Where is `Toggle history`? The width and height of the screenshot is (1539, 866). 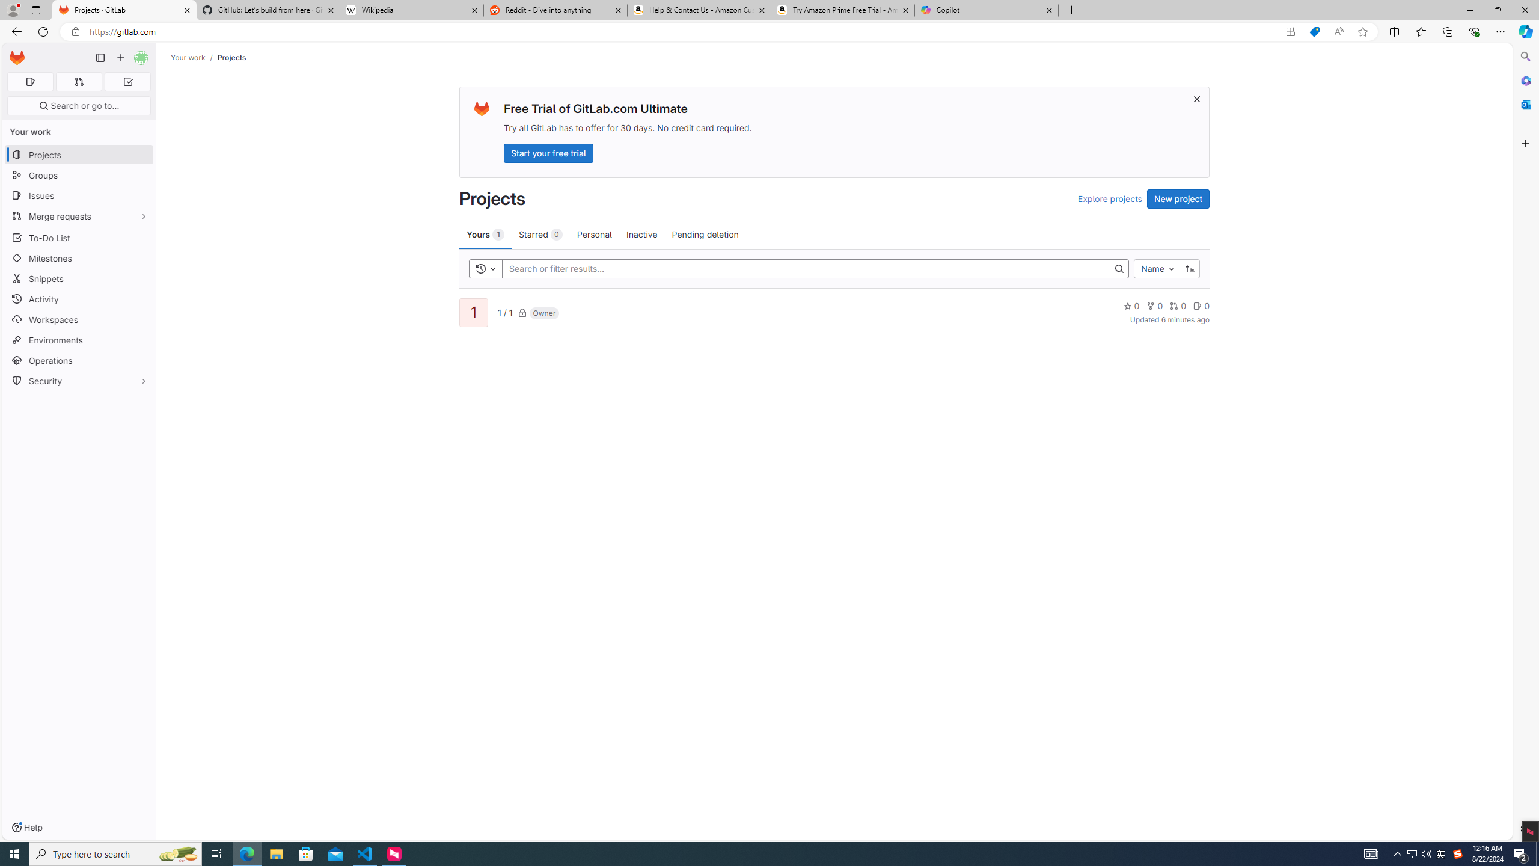
Toggle history is located at coordinates (486, 268).